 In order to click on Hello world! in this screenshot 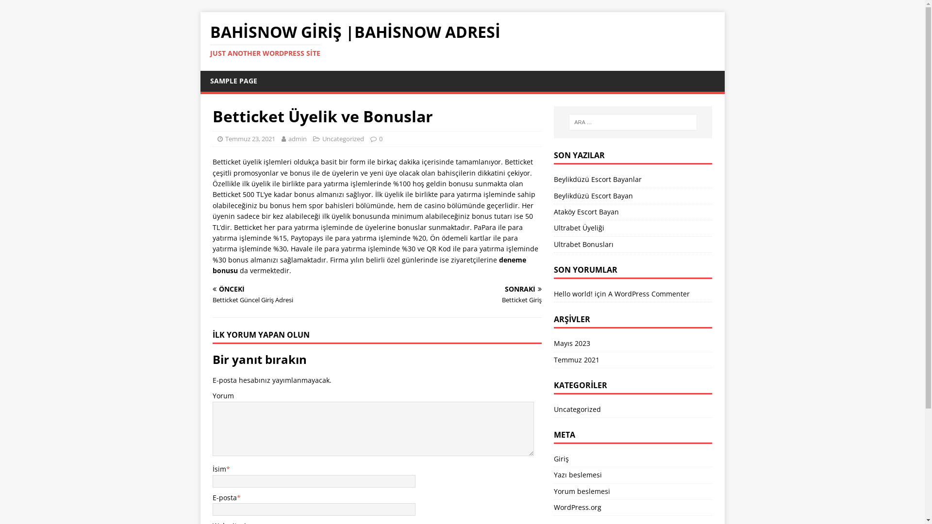, I will do `click(573, 294)`.